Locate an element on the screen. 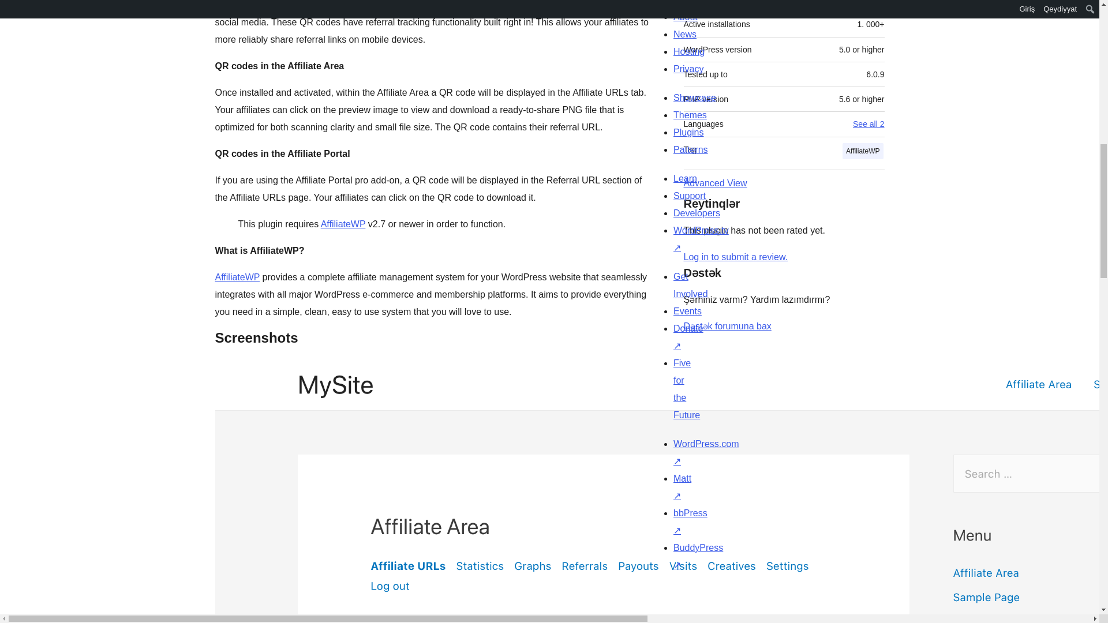 The width and height of the screenshot is (1108, 623). AffiliateWP is located at coordinates (237, 277).